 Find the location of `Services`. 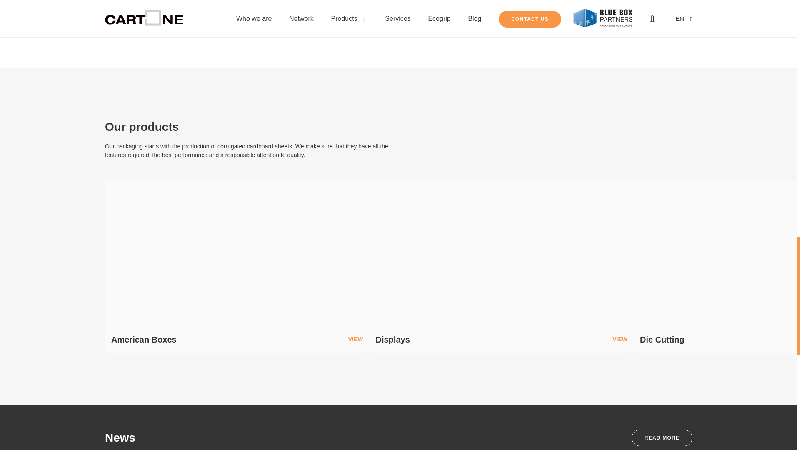

Services is located at coordinates (548, 7).